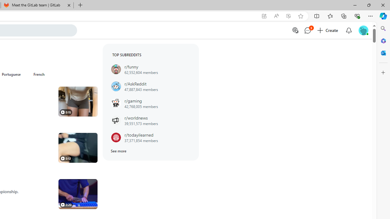  What do you see at coordinates (308, 30) in the screenshot?
I see `Open chat` at bounding box center [308, 30].